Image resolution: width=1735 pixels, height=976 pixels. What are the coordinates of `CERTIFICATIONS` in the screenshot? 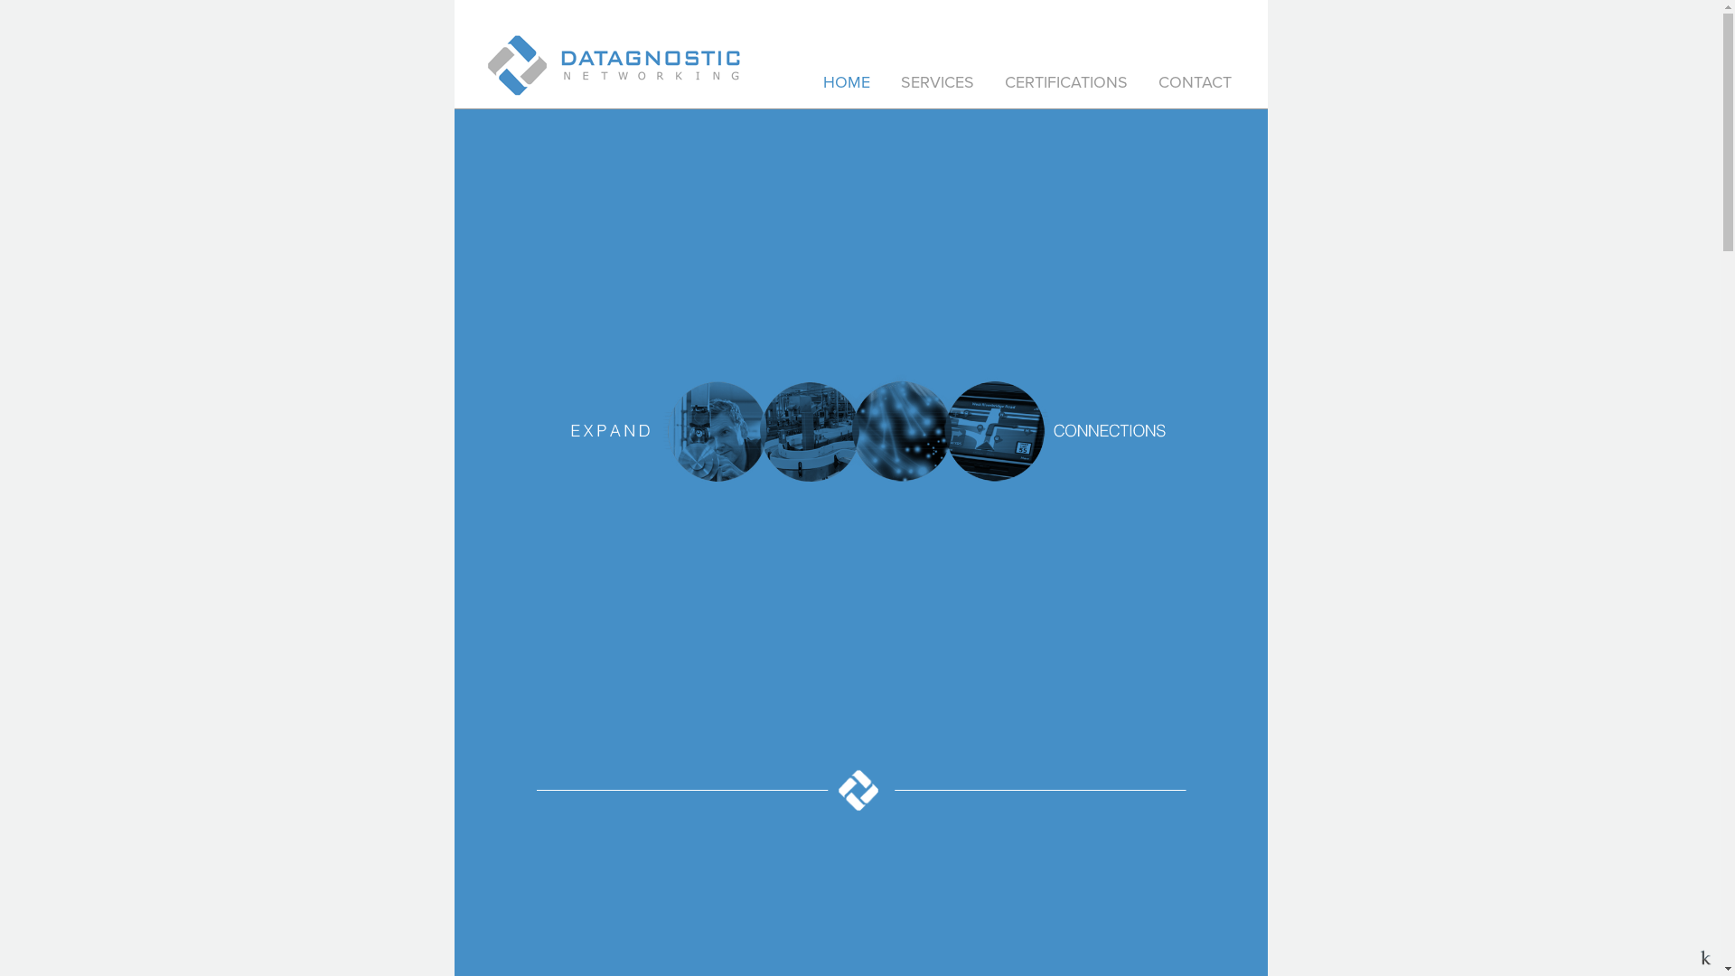 It's located at (1066, 82).